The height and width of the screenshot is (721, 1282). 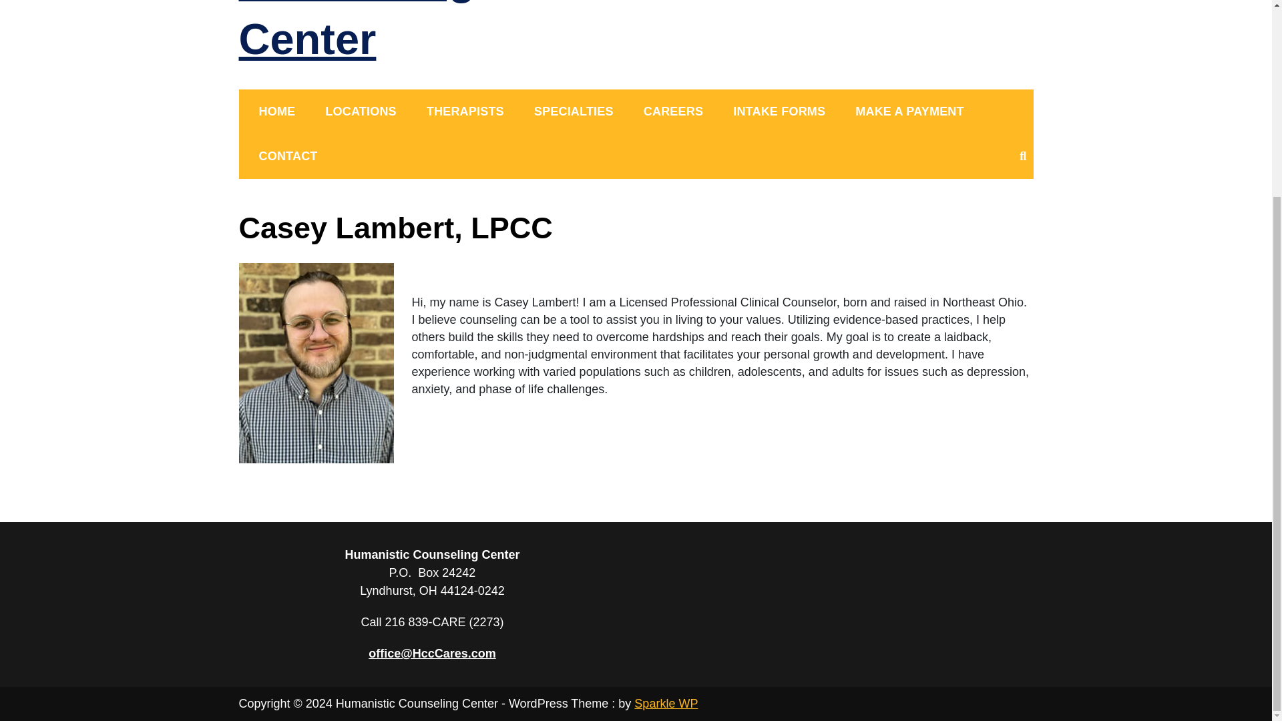 What do you see at coordinates (666, 704) in the screenshot?
I see `Sparkle WP` at bounding box center [666, 704].